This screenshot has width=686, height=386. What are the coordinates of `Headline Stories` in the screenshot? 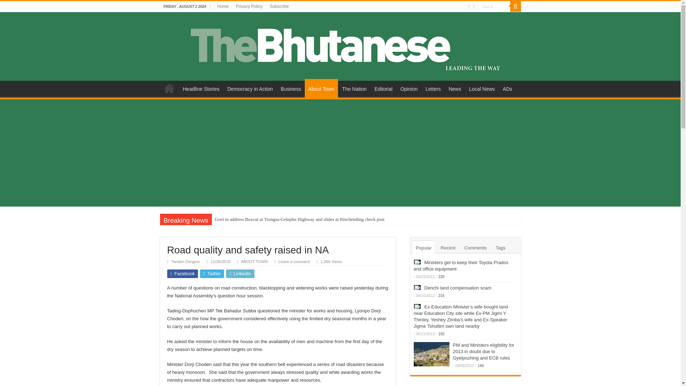 It's located at (201, 88).